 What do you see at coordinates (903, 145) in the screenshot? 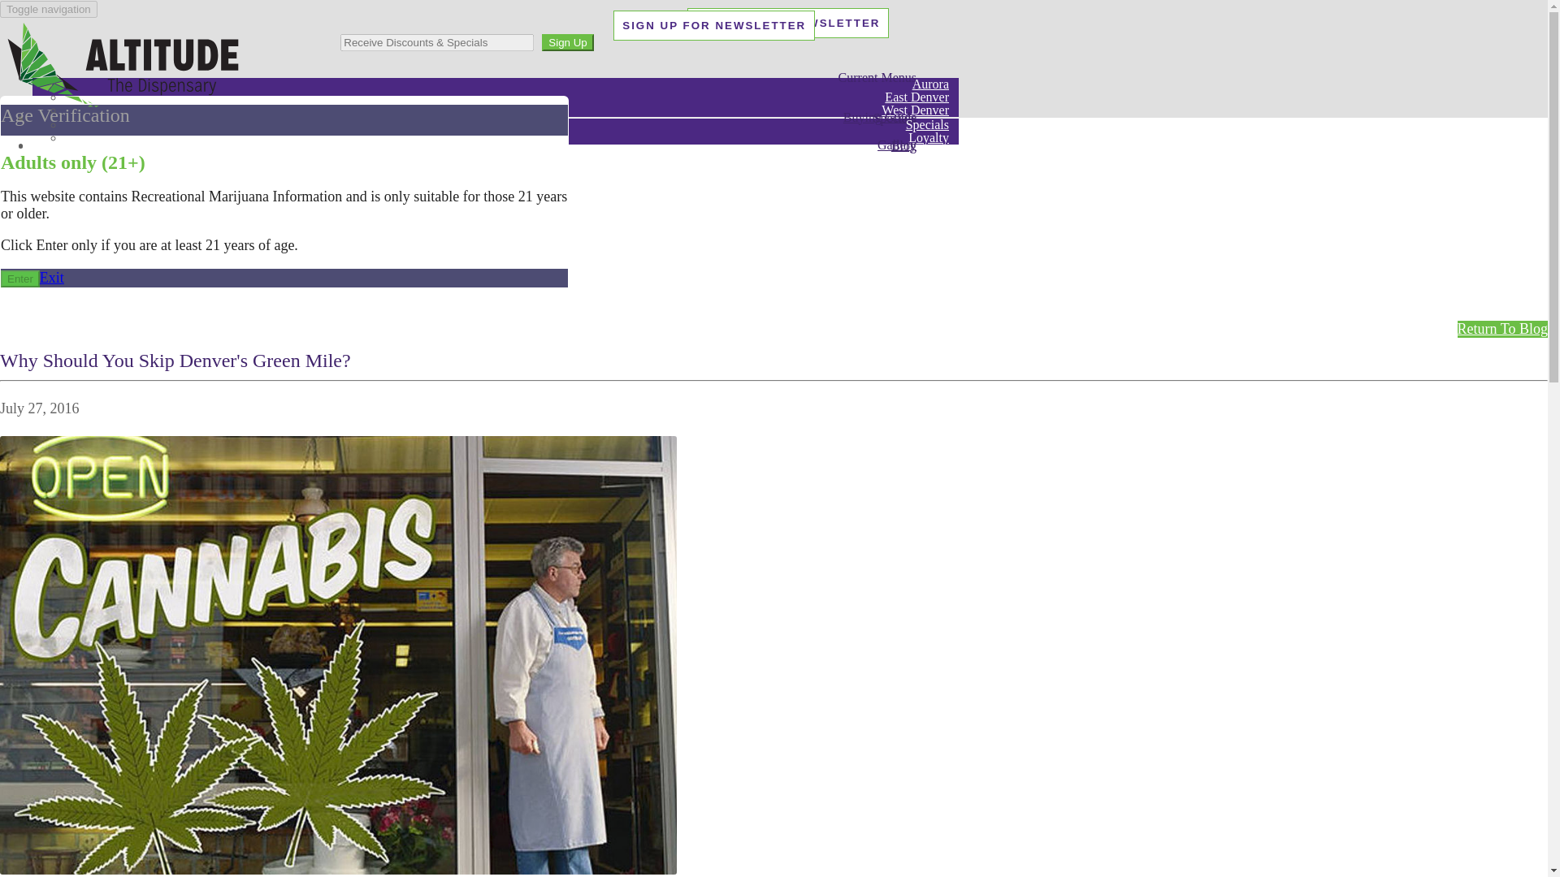
I see `Blog` at bounding box center [903, 145].